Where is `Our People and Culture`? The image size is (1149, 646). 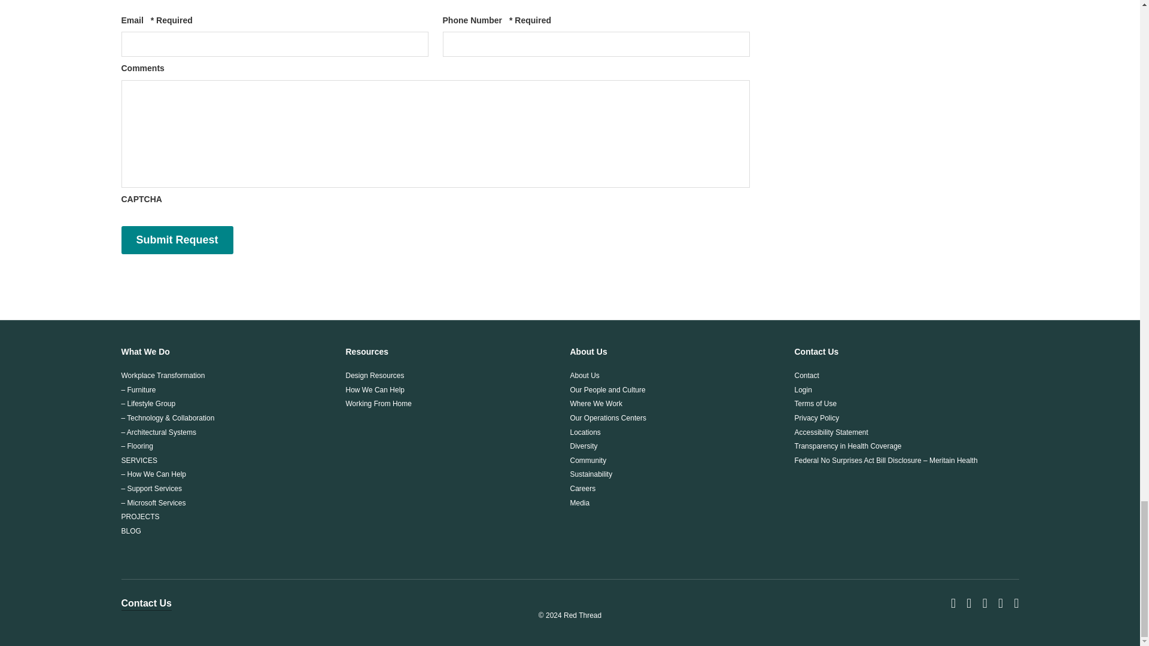 Our People and Culture is located at coordinates (607, 389).